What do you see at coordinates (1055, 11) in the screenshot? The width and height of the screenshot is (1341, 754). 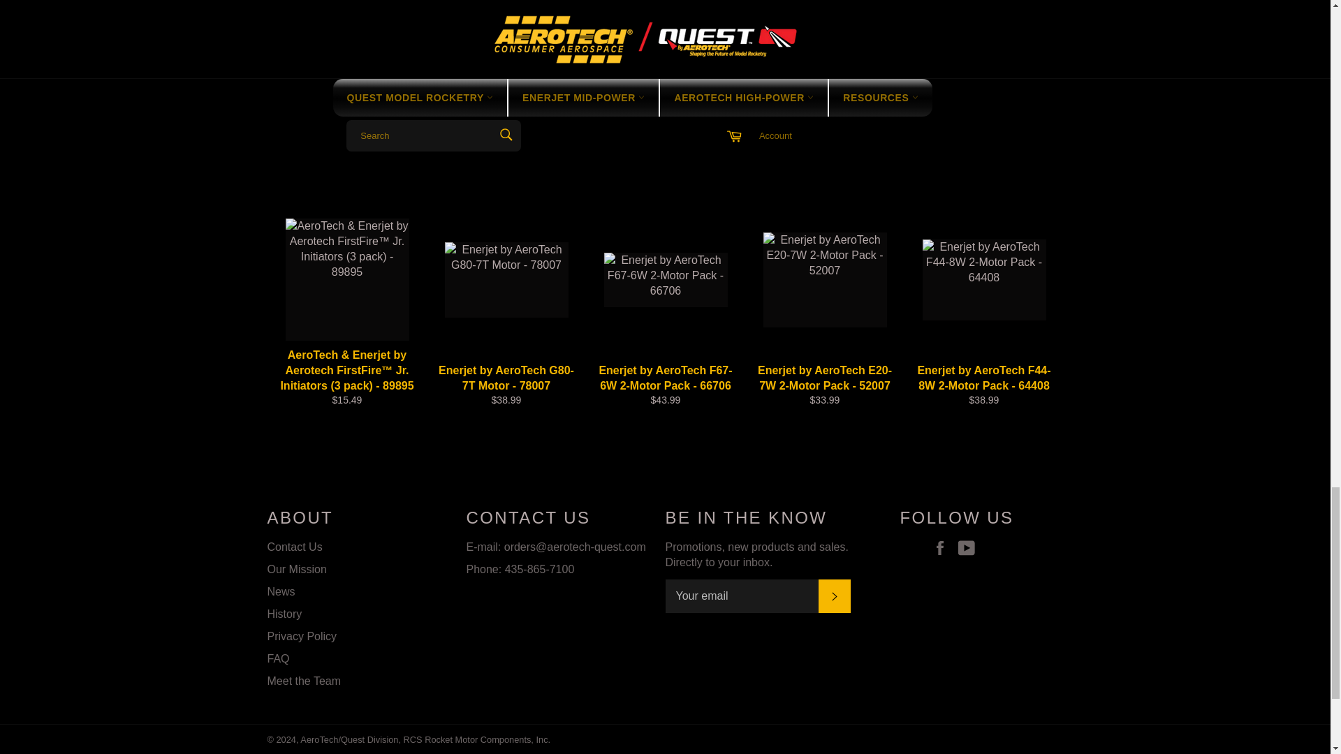 I see `Pin on Pinterest` at bounding box center [1055, 11].